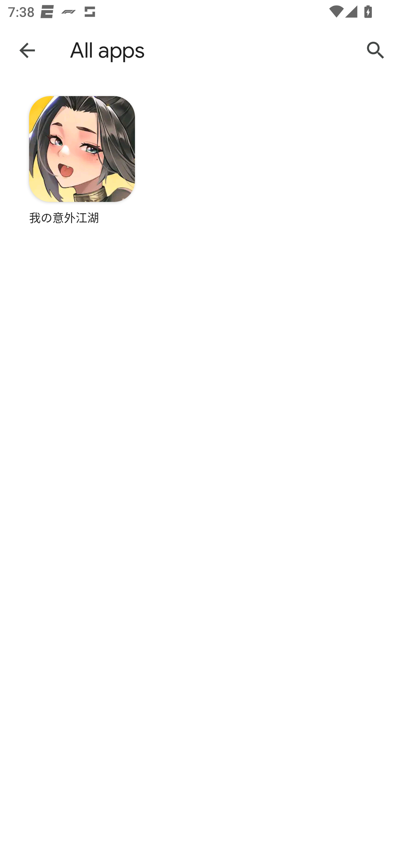 This screenshot has width=399, height=842. What do you see at coordinates (82, 176) in the screenshot?
I see `App: 我の意外江湖


` at bounding box center [82, 176].